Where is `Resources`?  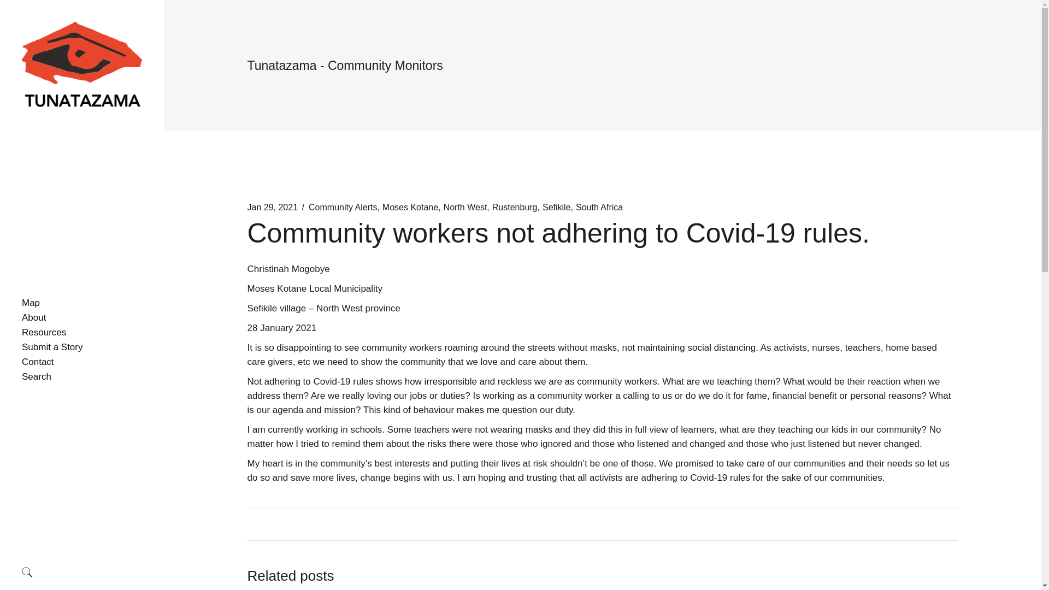
Resources is located at coordinates (82, 333).